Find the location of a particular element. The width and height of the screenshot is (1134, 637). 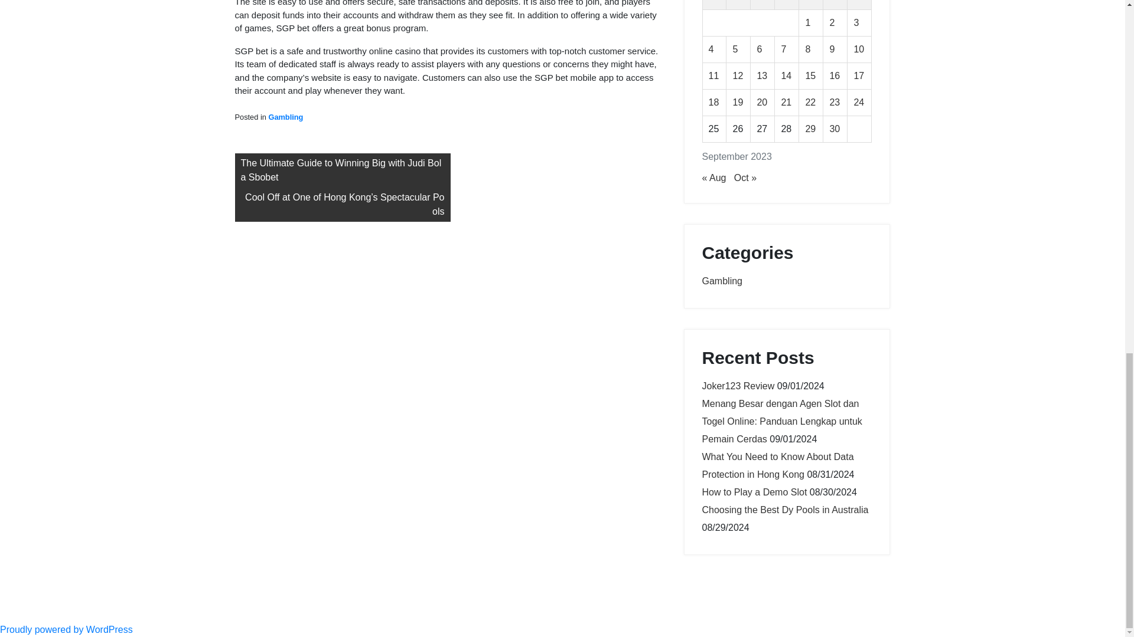

Tuesday is located at coordinates (738, 5).